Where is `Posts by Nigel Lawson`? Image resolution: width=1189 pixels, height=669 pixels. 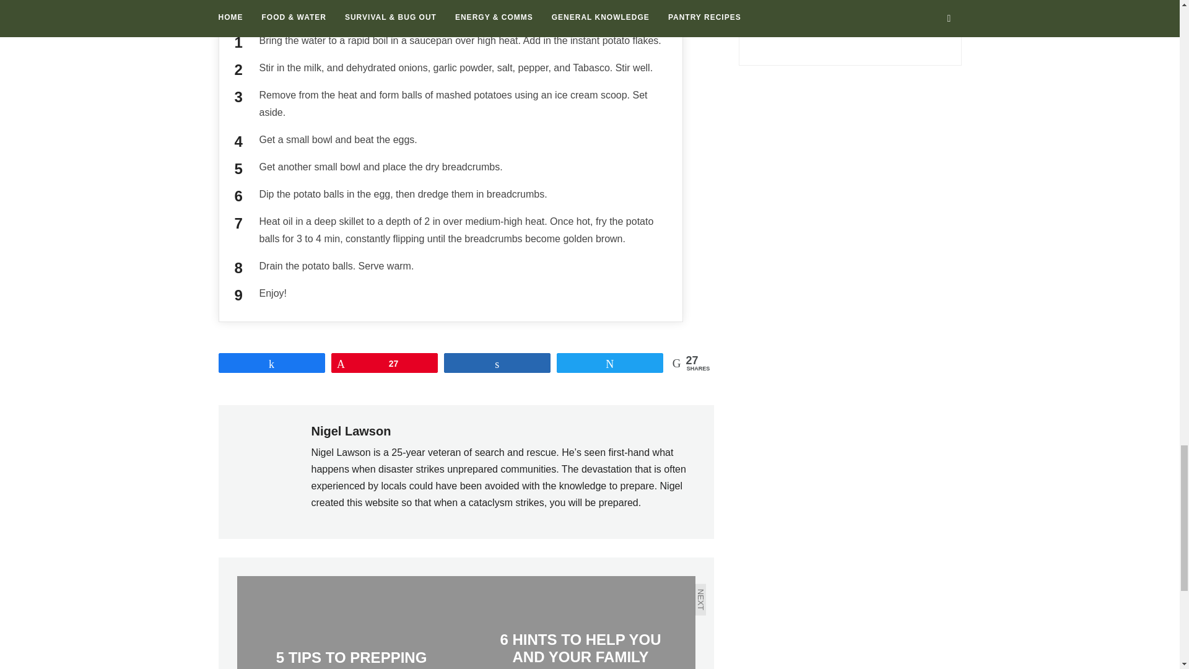 Posts by Nigel Lawson is located at coordinates (351, 431).